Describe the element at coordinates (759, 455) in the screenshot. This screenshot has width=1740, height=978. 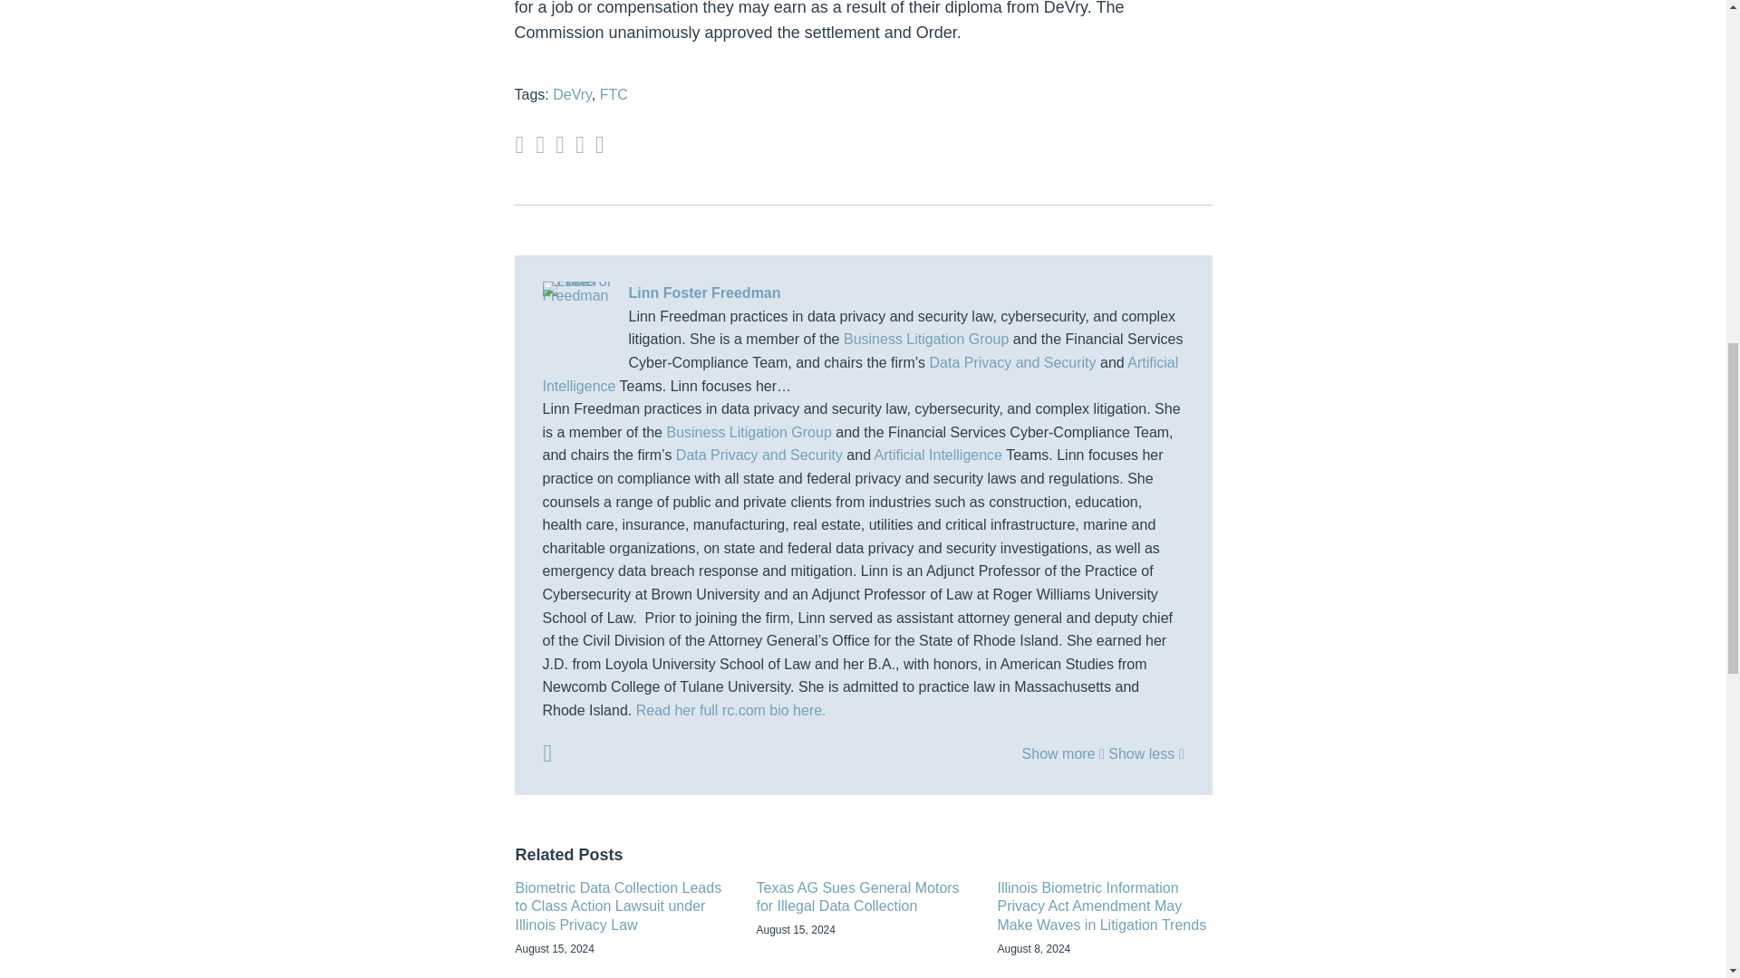
I see `Data Privacy and Security` at that location.